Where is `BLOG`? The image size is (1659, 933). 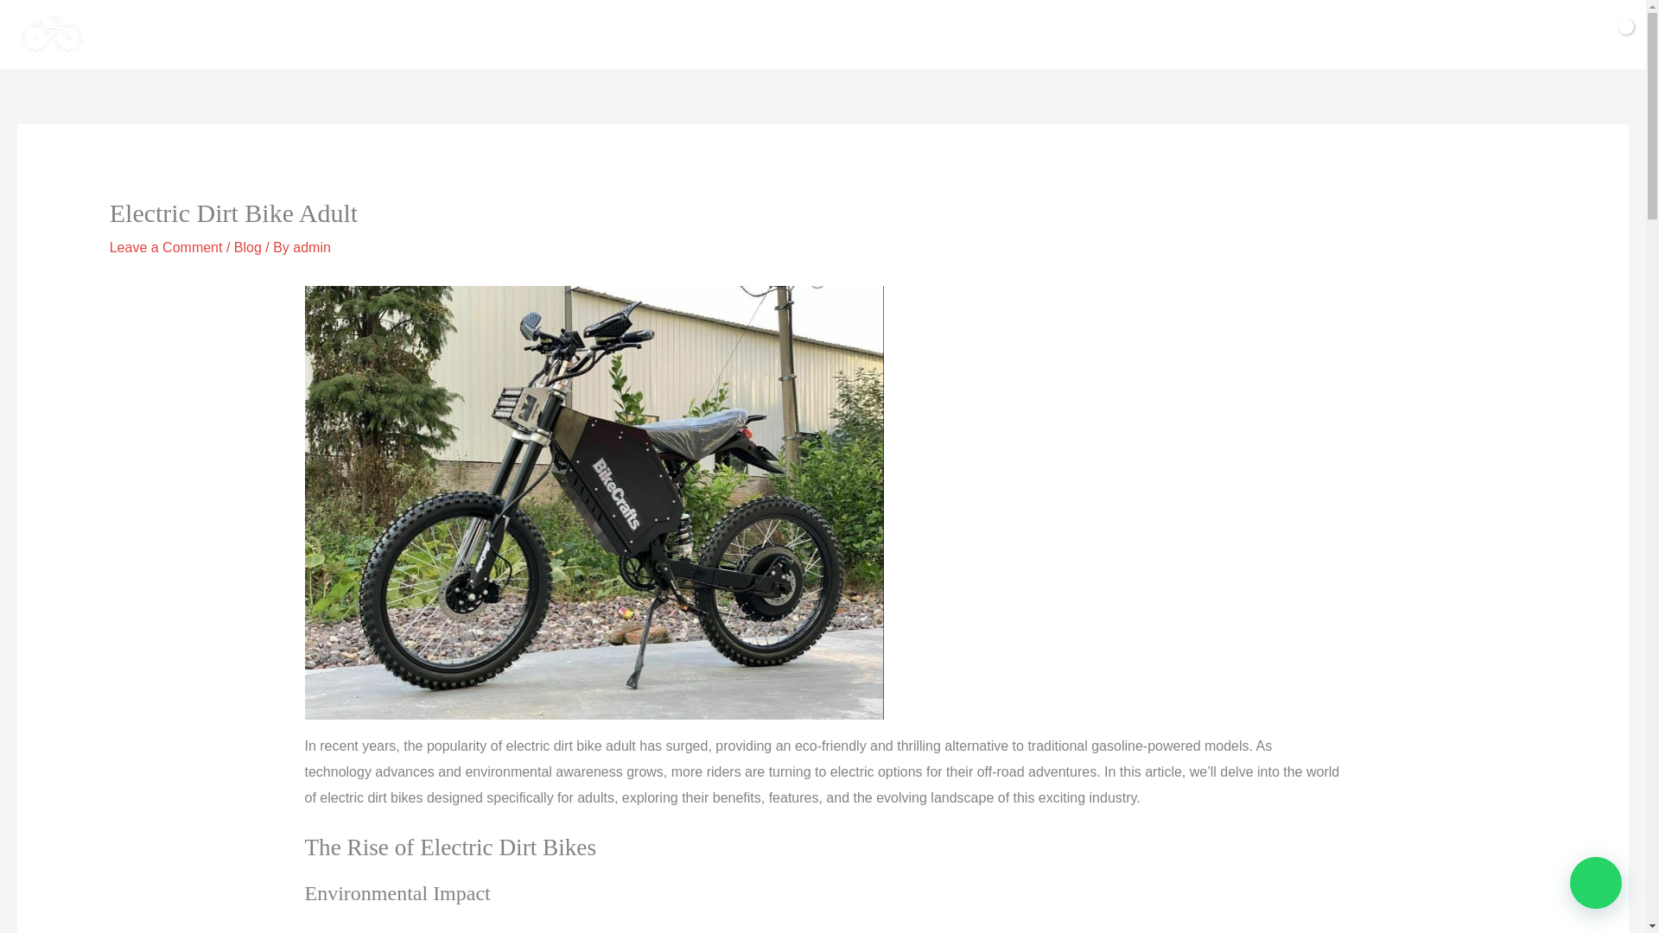
BLOG is located at coordinates (1077, 35).